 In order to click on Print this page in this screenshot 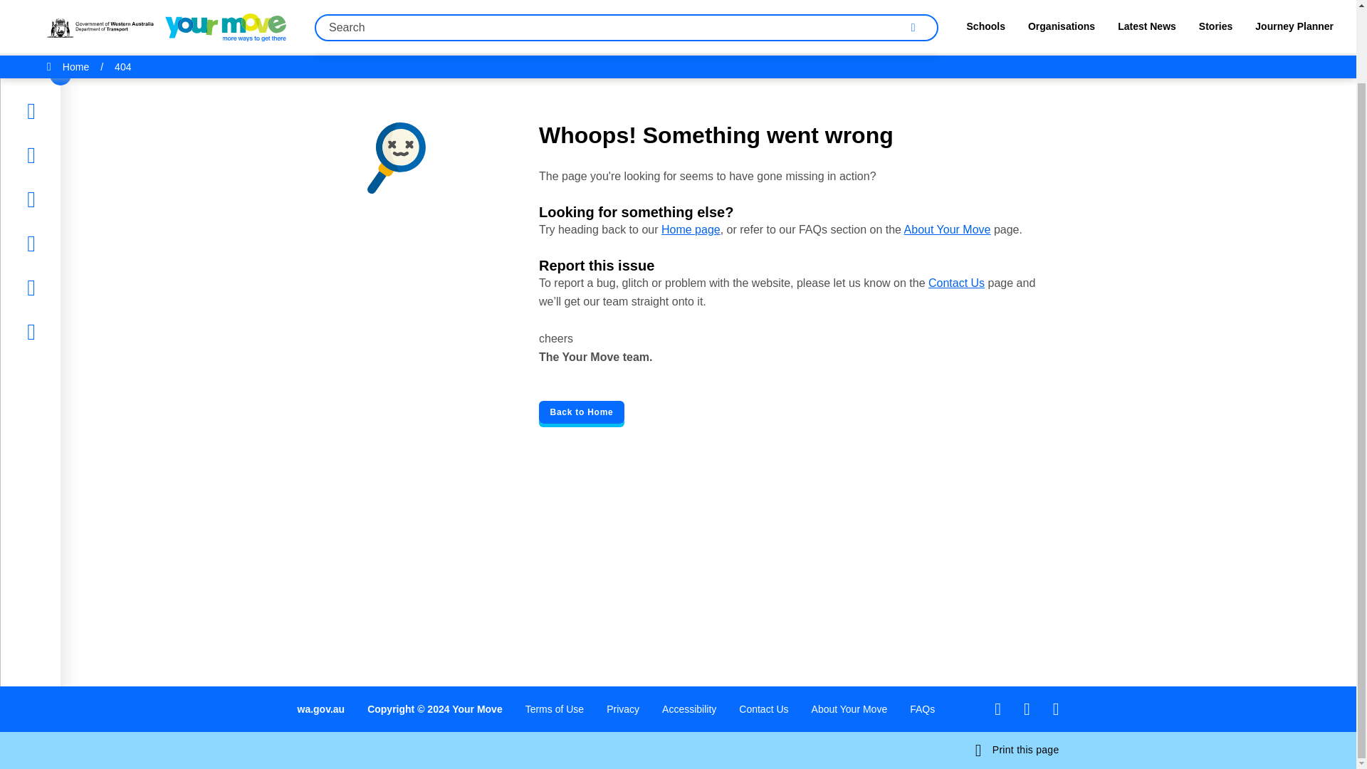, I will do `click(1017, 750)`.